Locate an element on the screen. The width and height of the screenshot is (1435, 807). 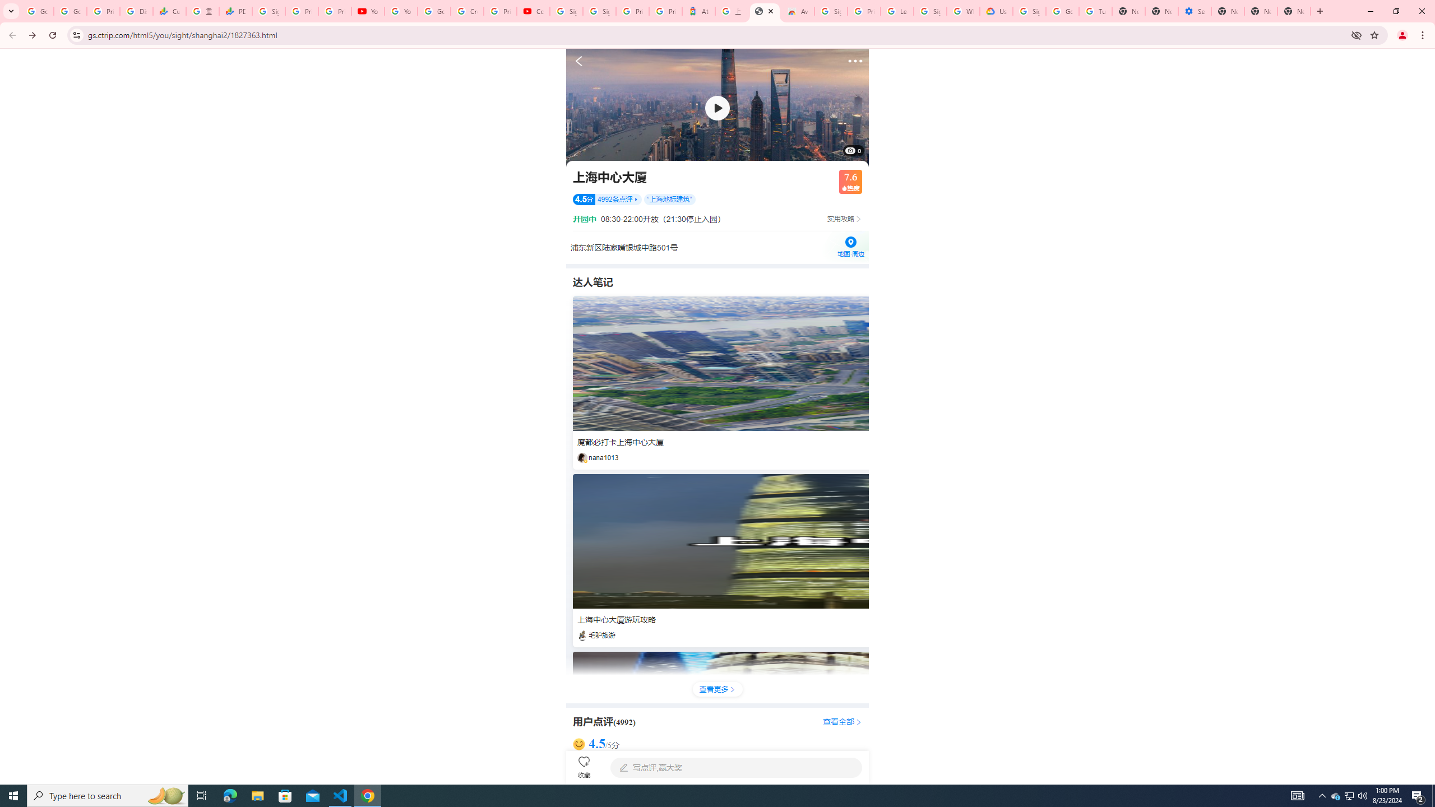
Content Creator Programs & Opportunities - YouTube Creators is located at coordinates (534, 11).